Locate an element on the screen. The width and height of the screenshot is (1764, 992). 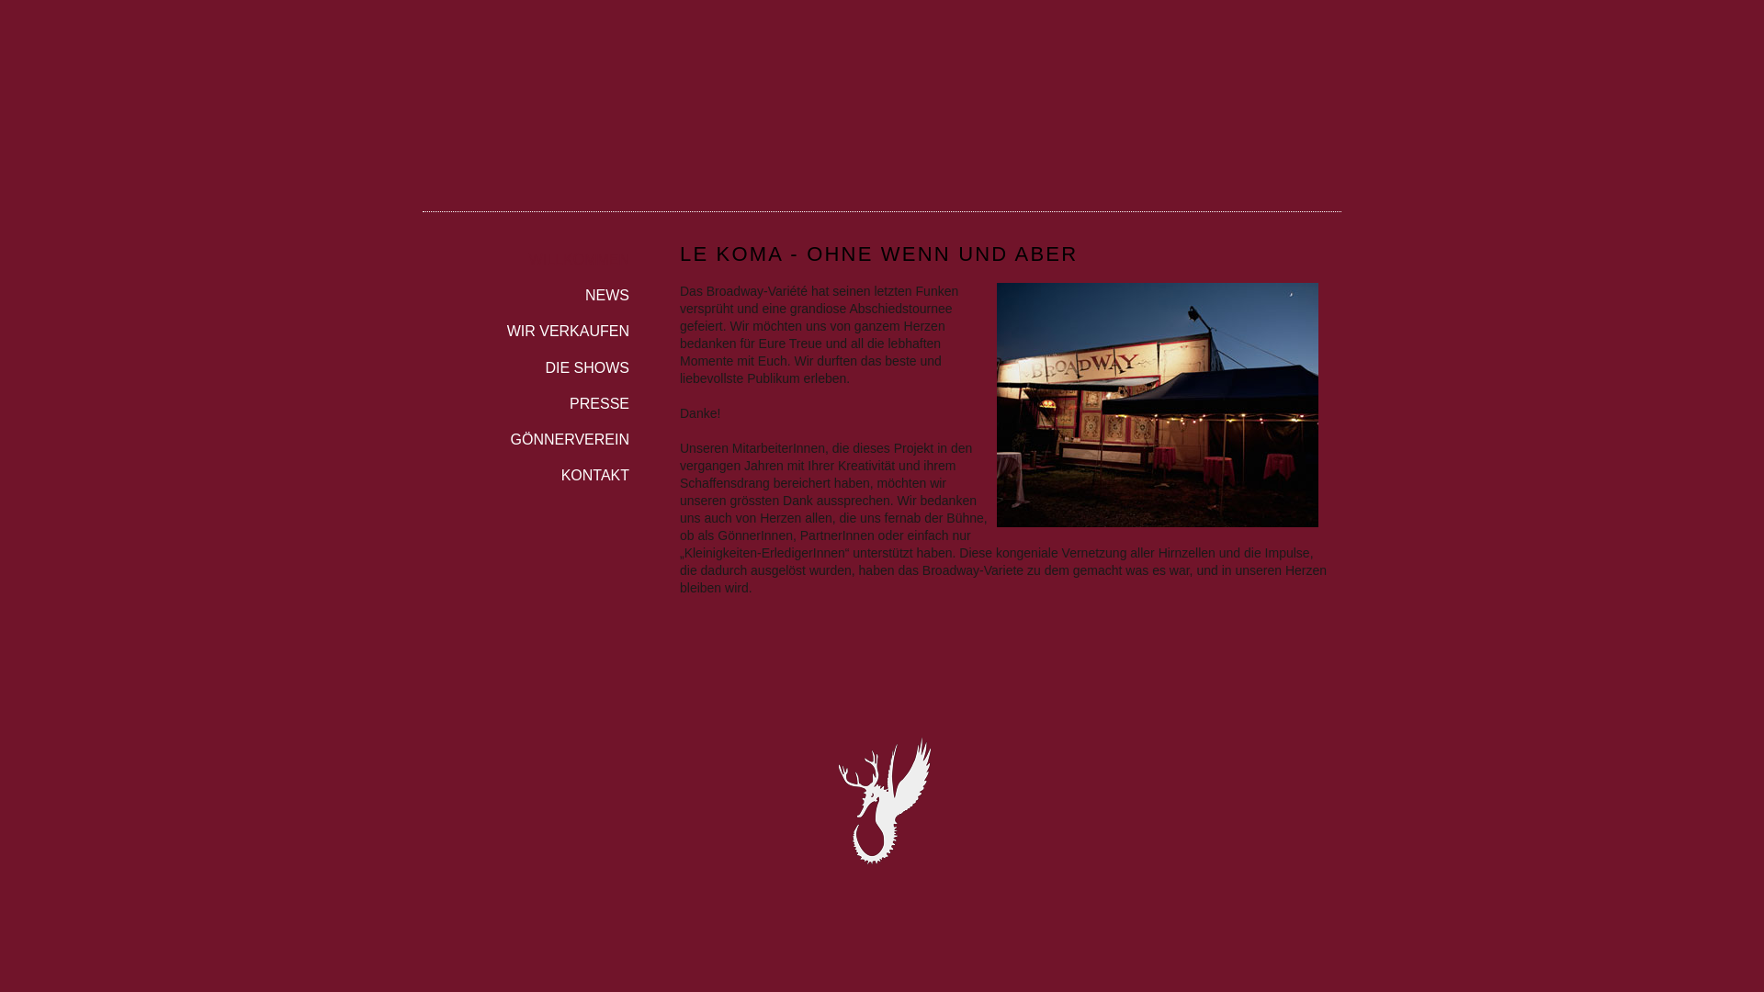
DIE SHOWS is located at coordinates (526, 362).